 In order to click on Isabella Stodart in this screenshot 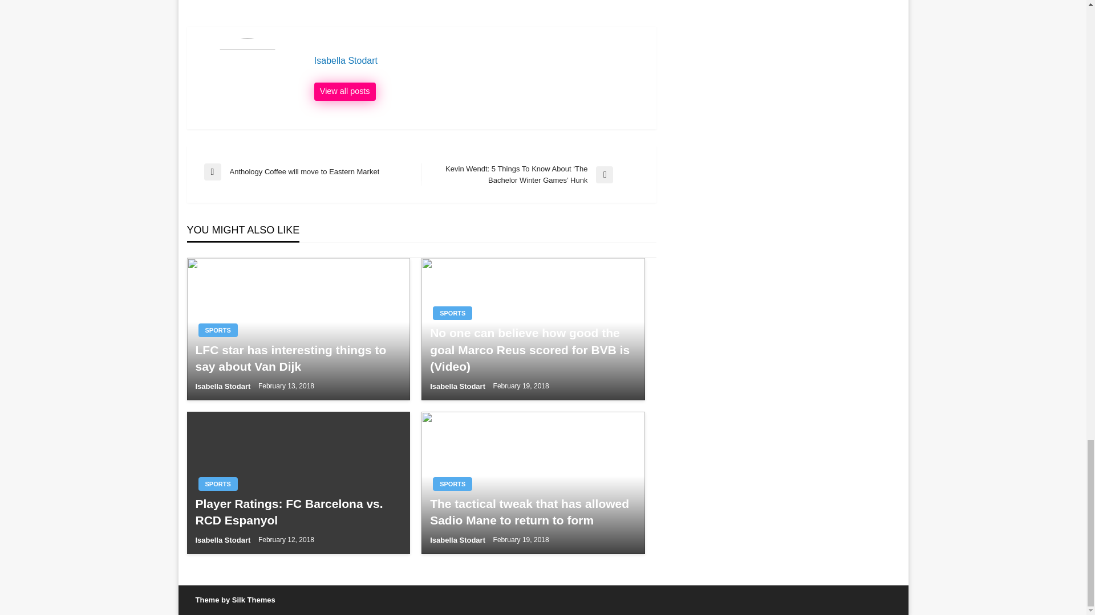, I will do `click(344, 91)`.